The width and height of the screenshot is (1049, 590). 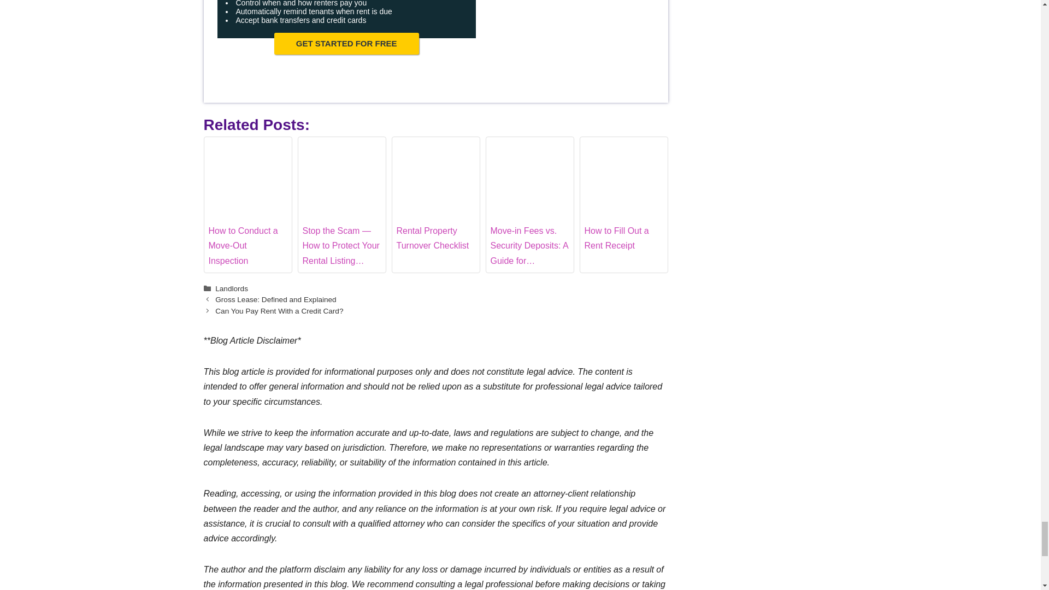 I want to click on Rental Property Turnover Checklist, so click(x=435, y=180).